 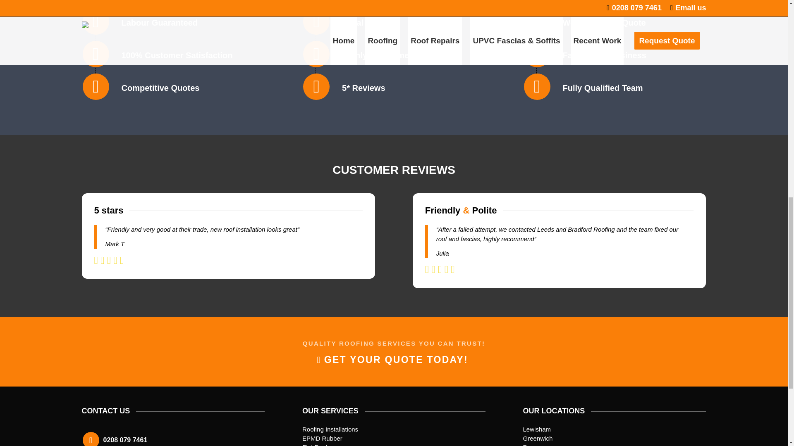 What do you see at coordinates (125, 440) in the screenshot?
I see `0208 079 7461` at bounding box center [125, 440].